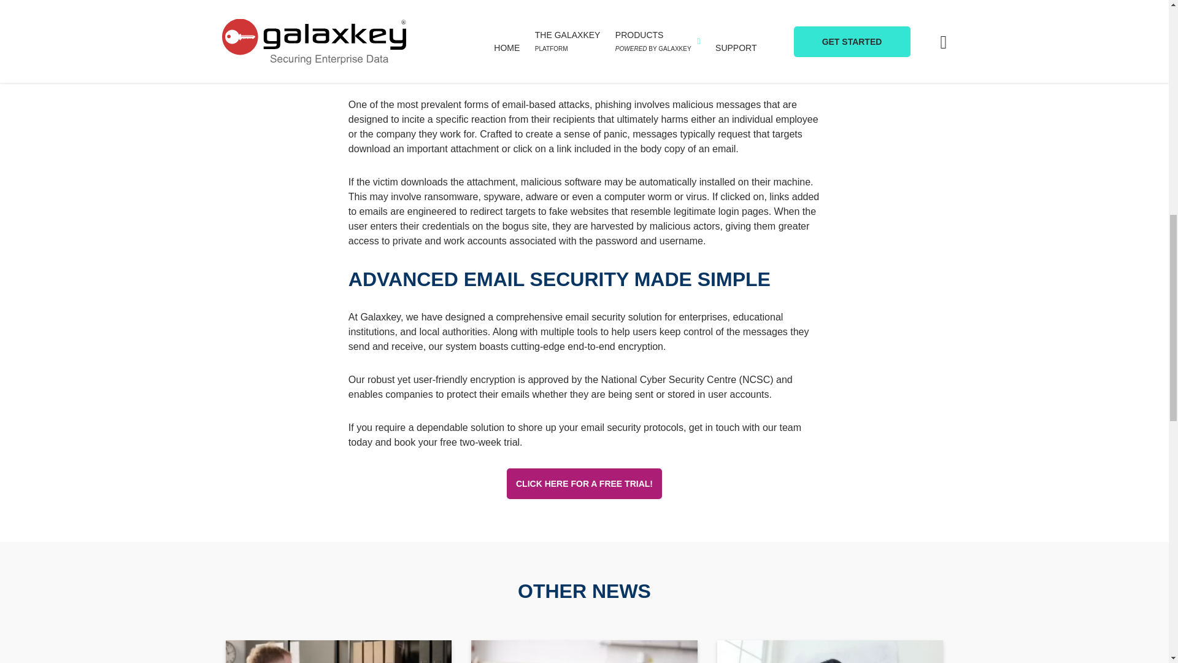 The width and height of the screenshot is (1178, 663). Describe the element at coordinates (584, 484) in the screenshot. I see `CLICK HERE FOR A FREE TRIAL!` at that location.